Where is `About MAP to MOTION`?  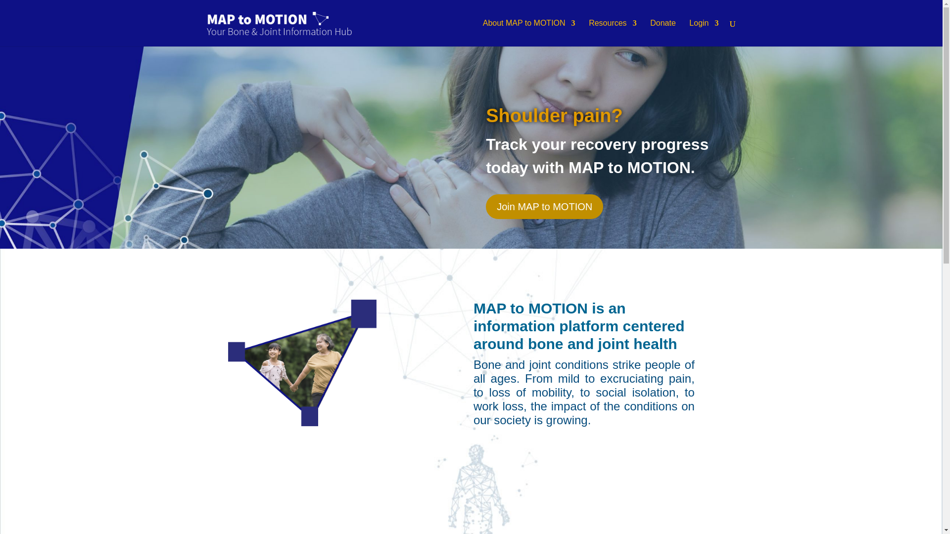
About MAP to MOTION is located at coordinates (529, 33).